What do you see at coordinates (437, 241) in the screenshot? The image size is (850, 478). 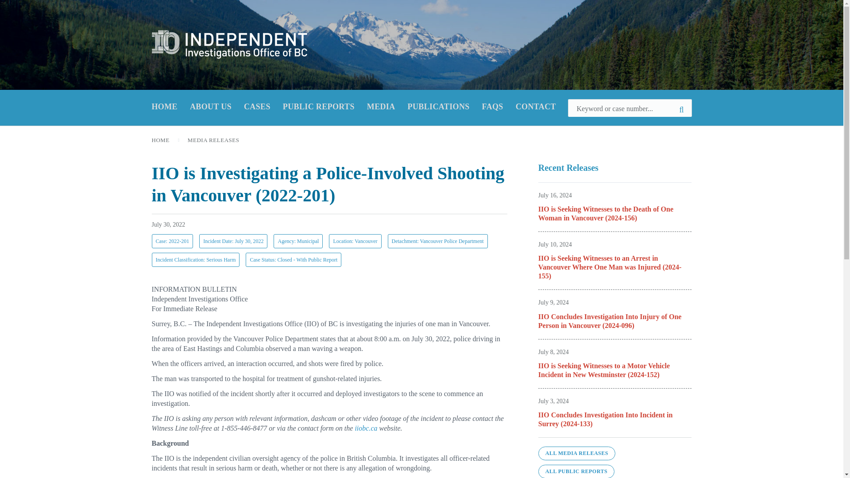 I see `Detachment: Vancouver Police Department` at bounding box center [437, 241].